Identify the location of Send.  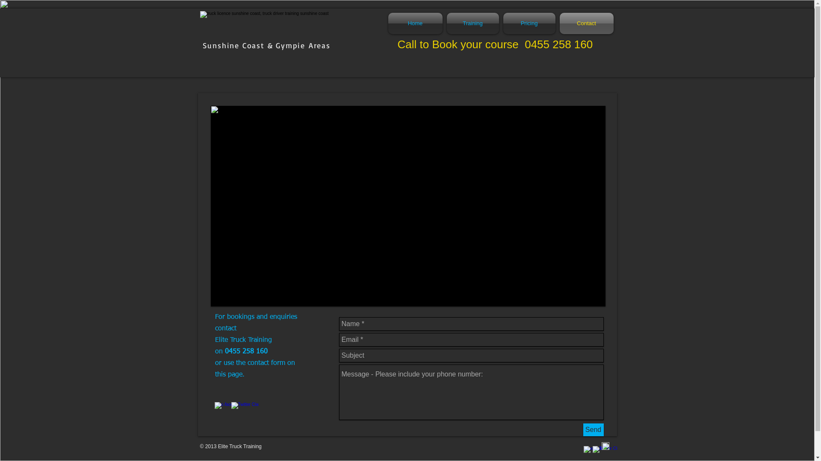
(594, 430).